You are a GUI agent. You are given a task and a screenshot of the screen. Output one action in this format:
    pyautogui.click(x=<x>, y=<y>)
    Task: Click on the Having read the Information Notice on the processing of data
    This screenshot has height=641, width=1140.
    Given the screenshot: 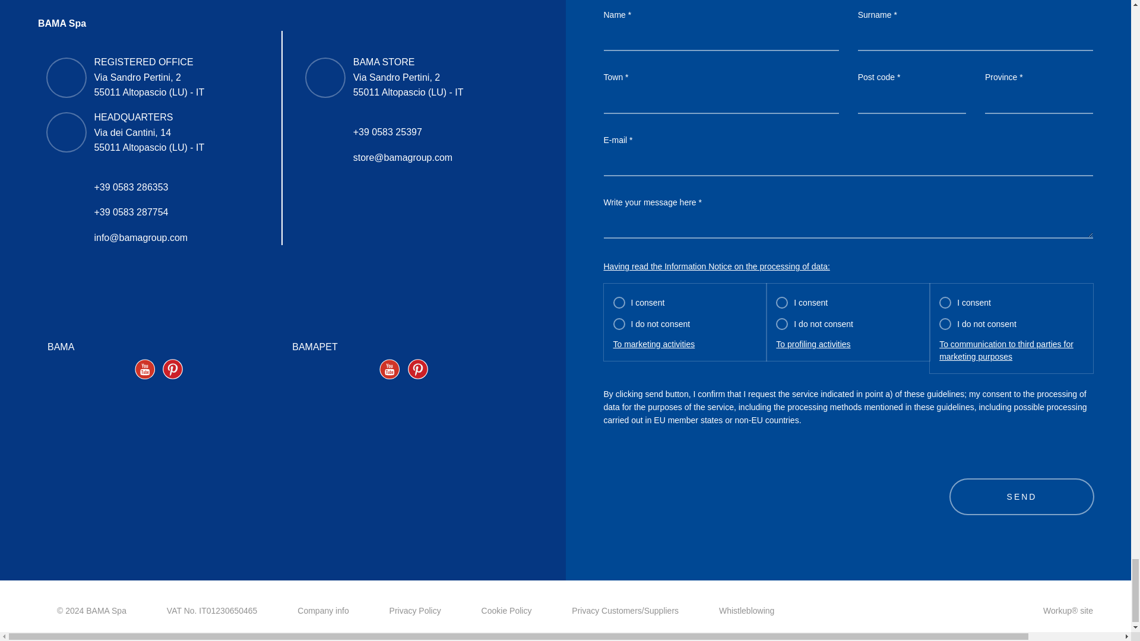 What is the action you would take?
    pyautogui.click(x=716, y=266)
    